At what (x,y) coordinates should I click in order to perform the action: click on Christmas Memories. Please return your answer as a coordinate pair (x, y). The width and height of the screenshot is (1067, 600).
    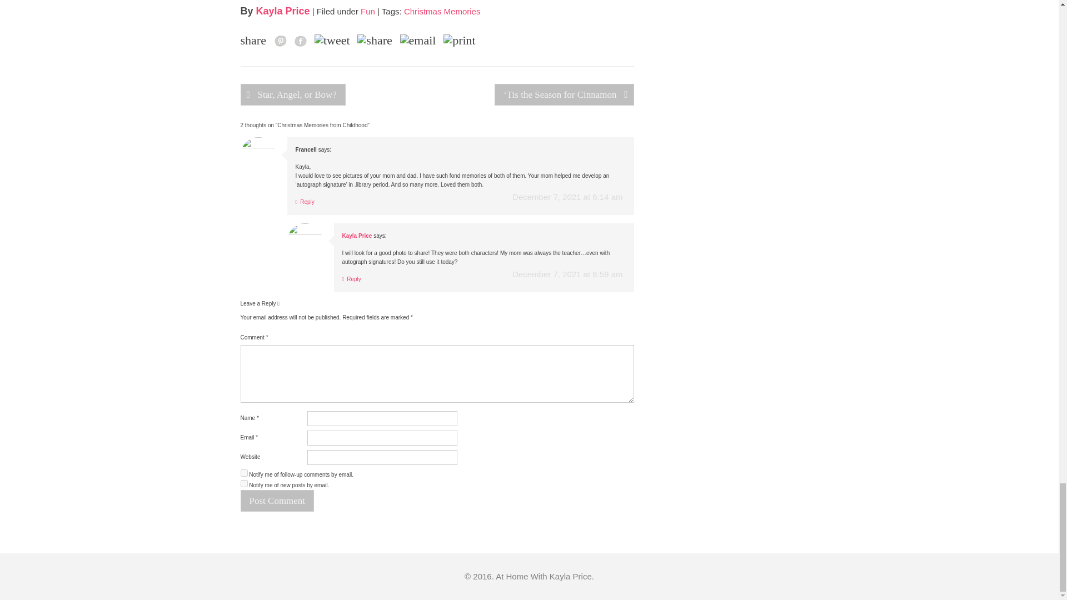
    Looking at the image, I should click on (442, 11).